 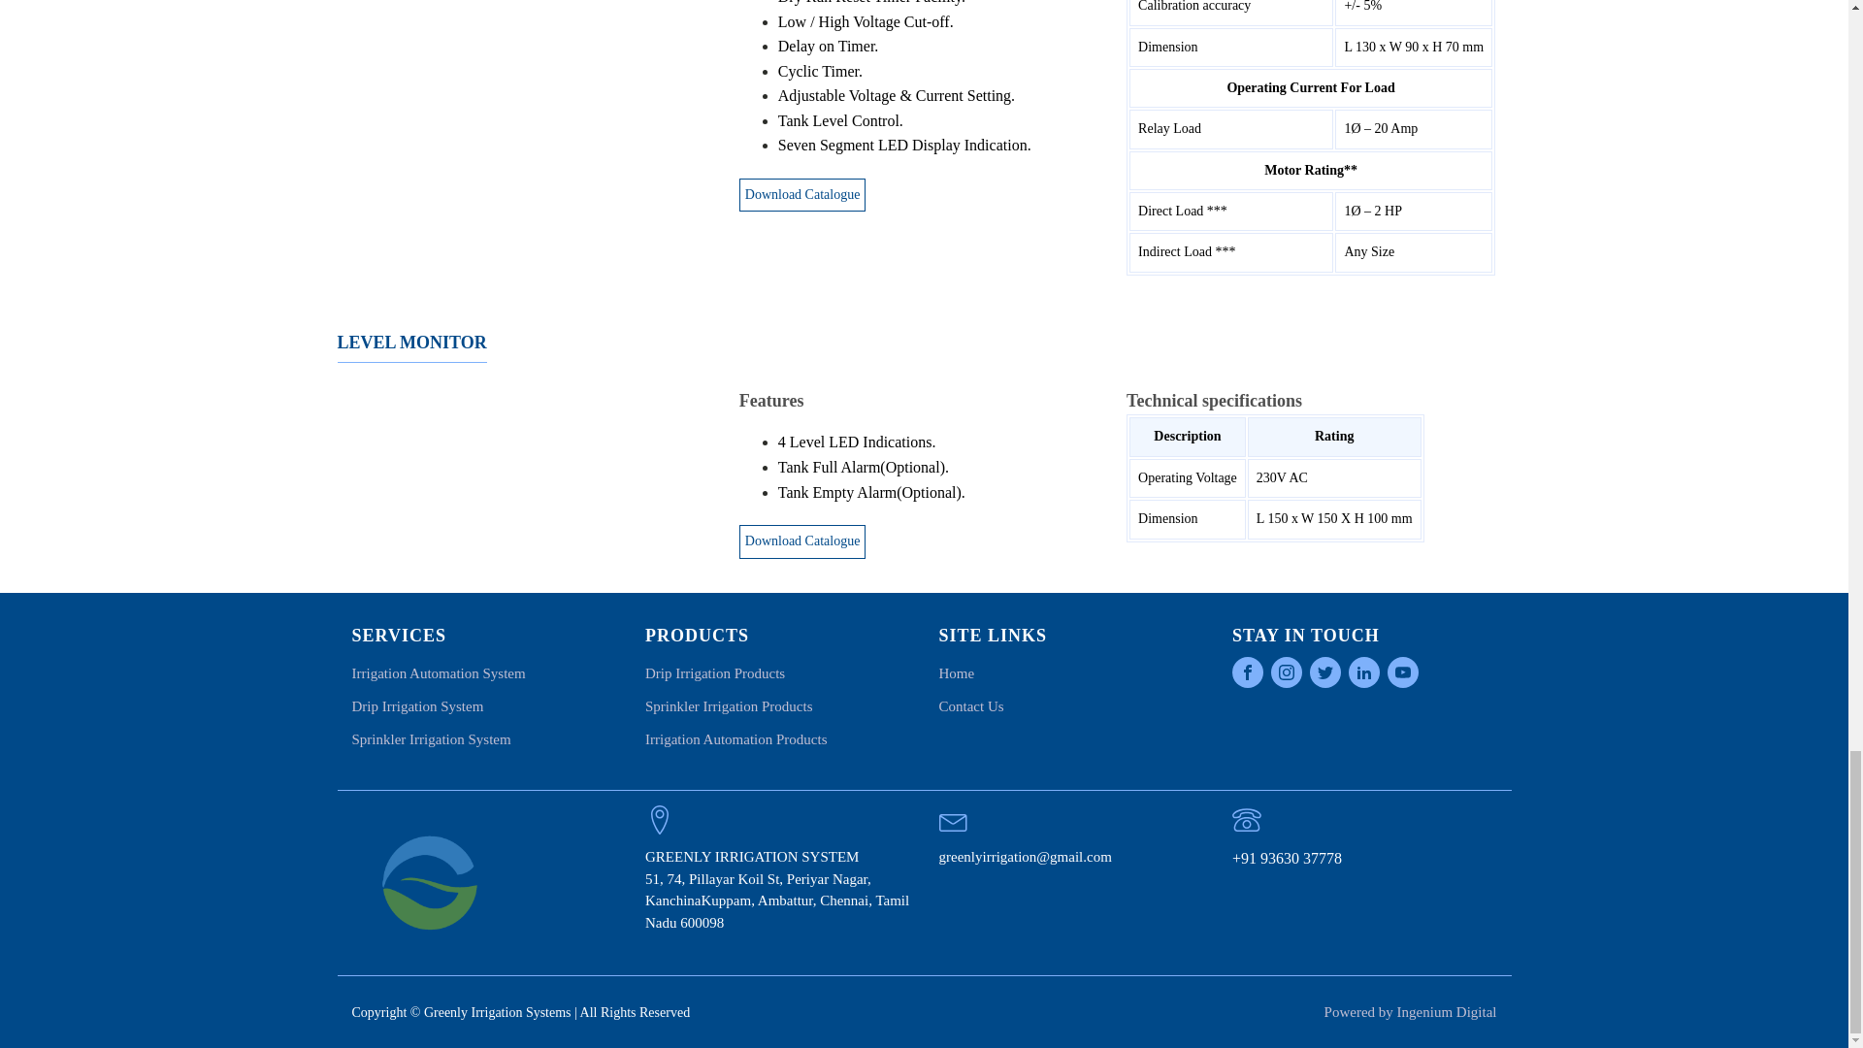 I want to click on Drip Irrigation System, so click(x=417, y=706).